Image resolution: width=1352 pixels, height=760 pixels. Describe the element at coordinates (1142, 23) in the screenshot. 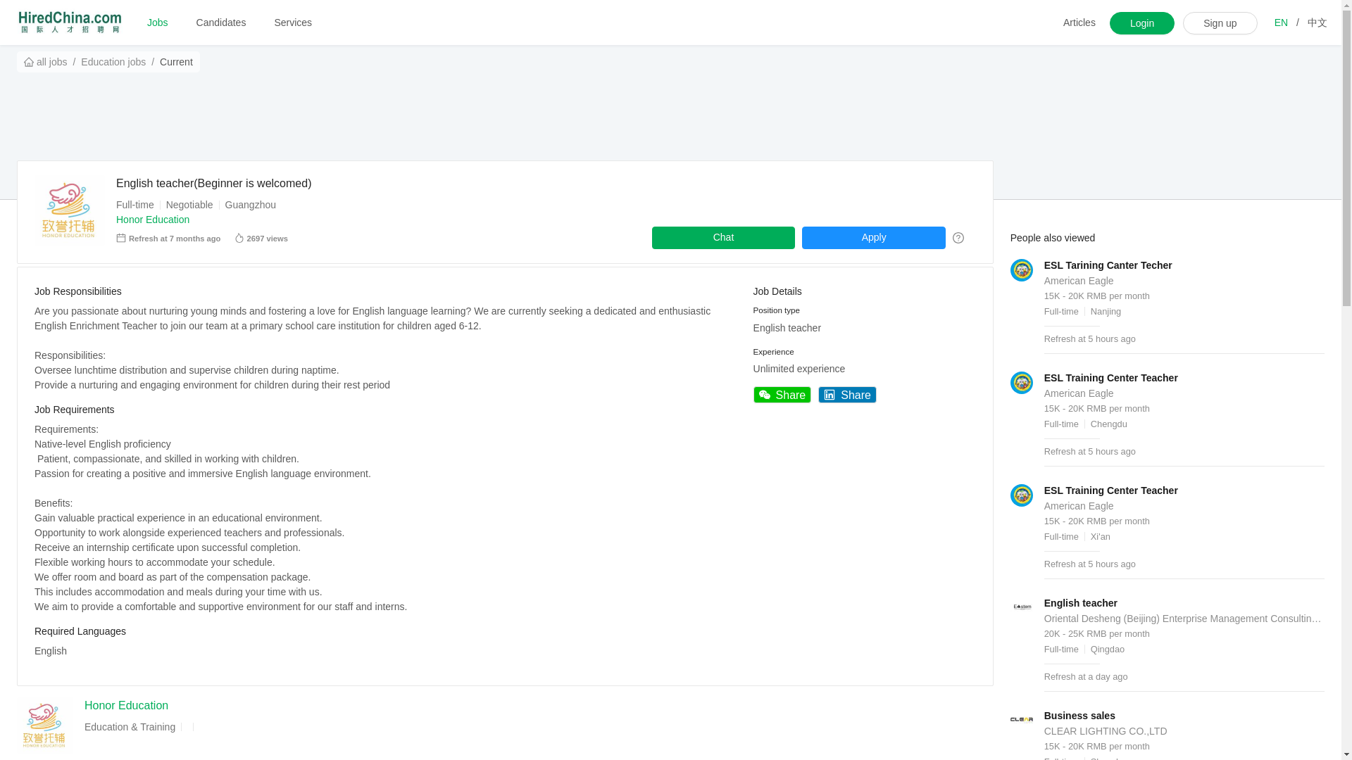

I see `Login` at that location.